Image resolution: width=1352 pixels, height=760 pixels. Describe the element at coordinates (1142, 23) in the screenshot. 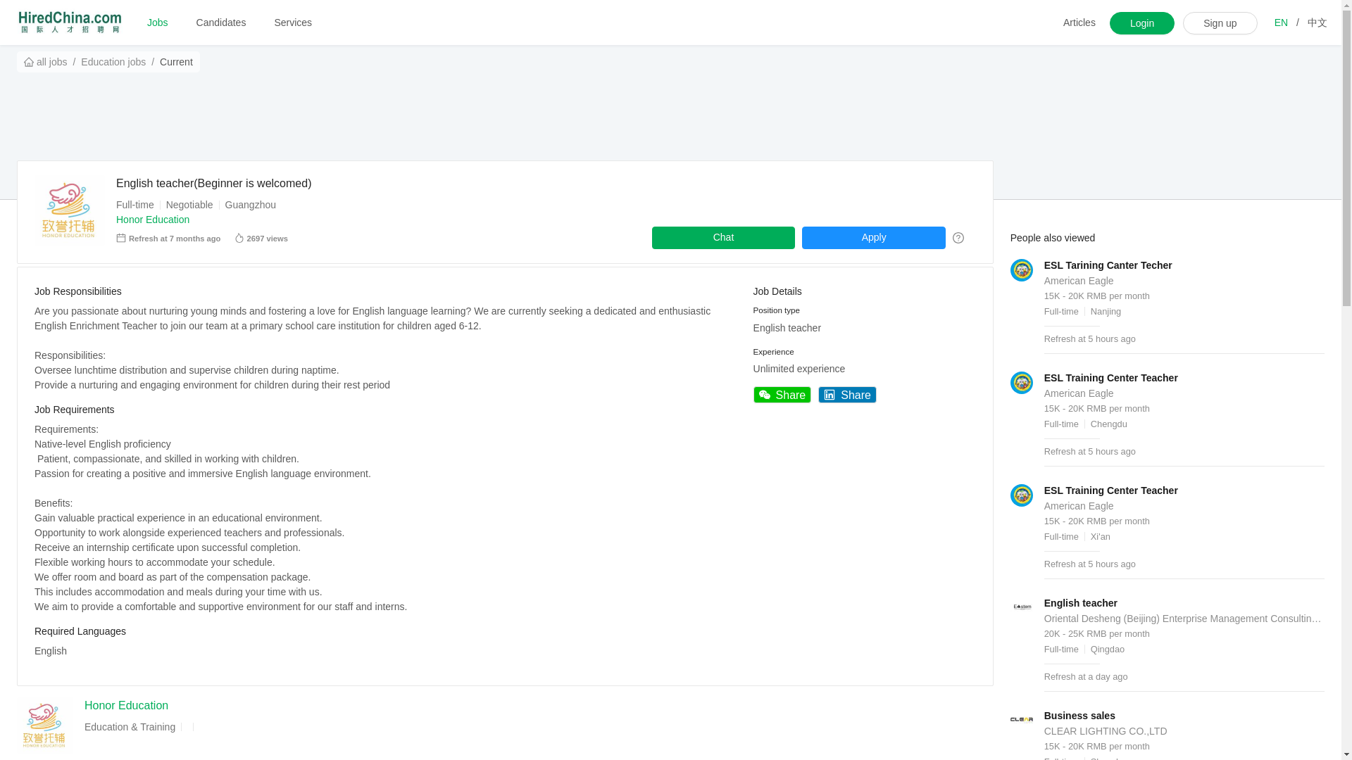

I see `Login` at that location.